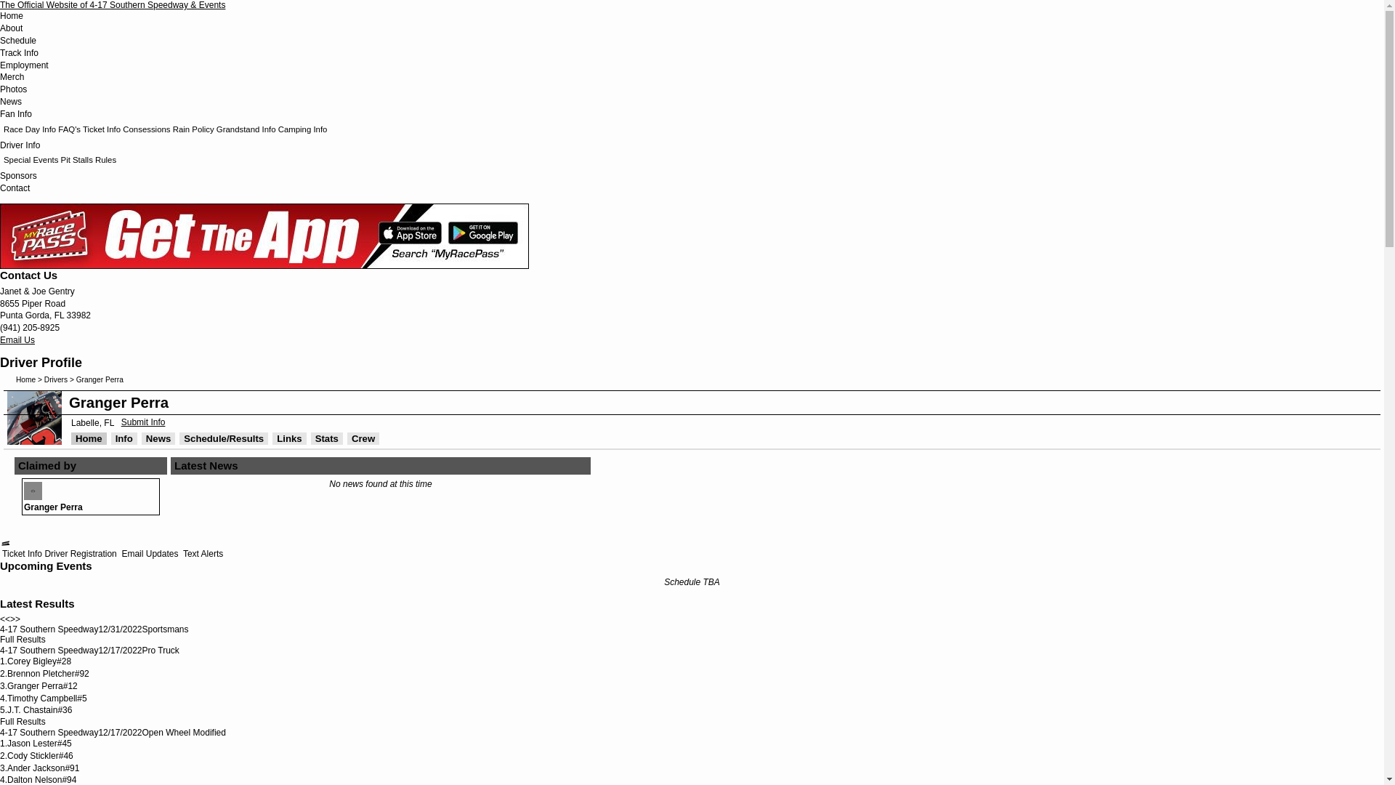 This screenshot has height=785, width=1395. What do you see at coordinates (12, 77) in the screenshot?
I see `Merch` at bounding box center [12, 77].